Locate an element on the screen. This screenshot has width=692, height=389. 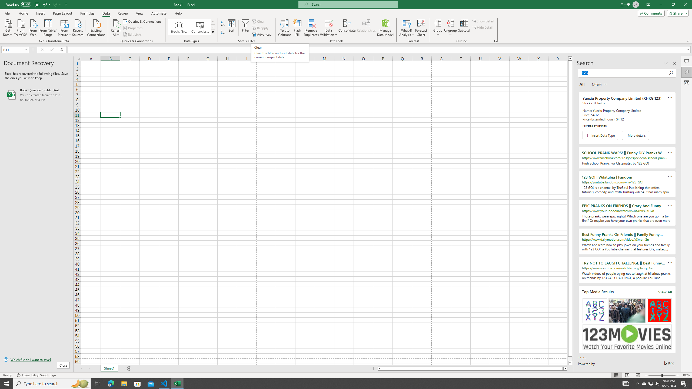
Sort... is located at coordinates (232, 28).